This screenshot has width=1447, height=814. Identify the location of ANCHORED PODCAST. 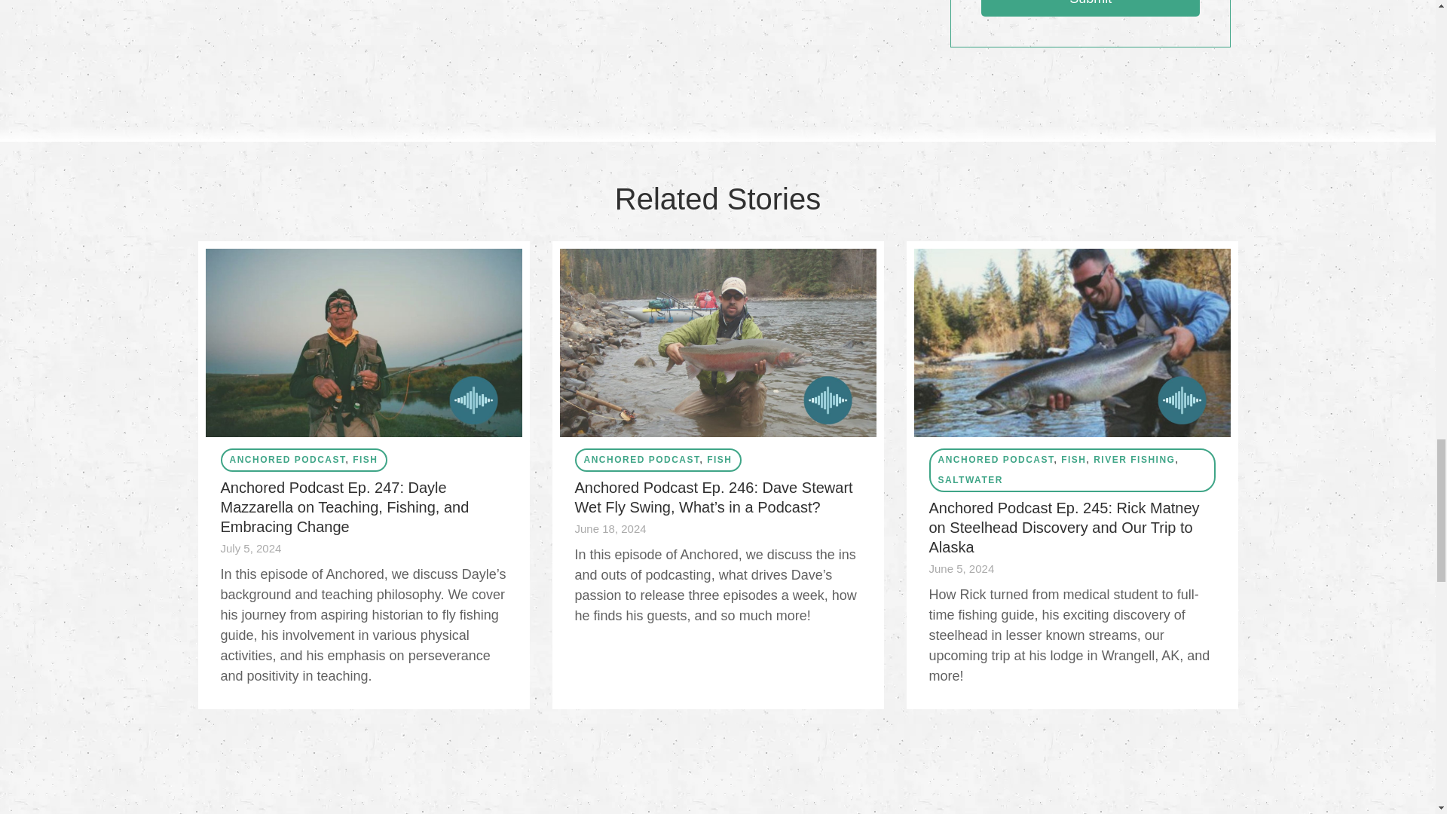
(995, 459).